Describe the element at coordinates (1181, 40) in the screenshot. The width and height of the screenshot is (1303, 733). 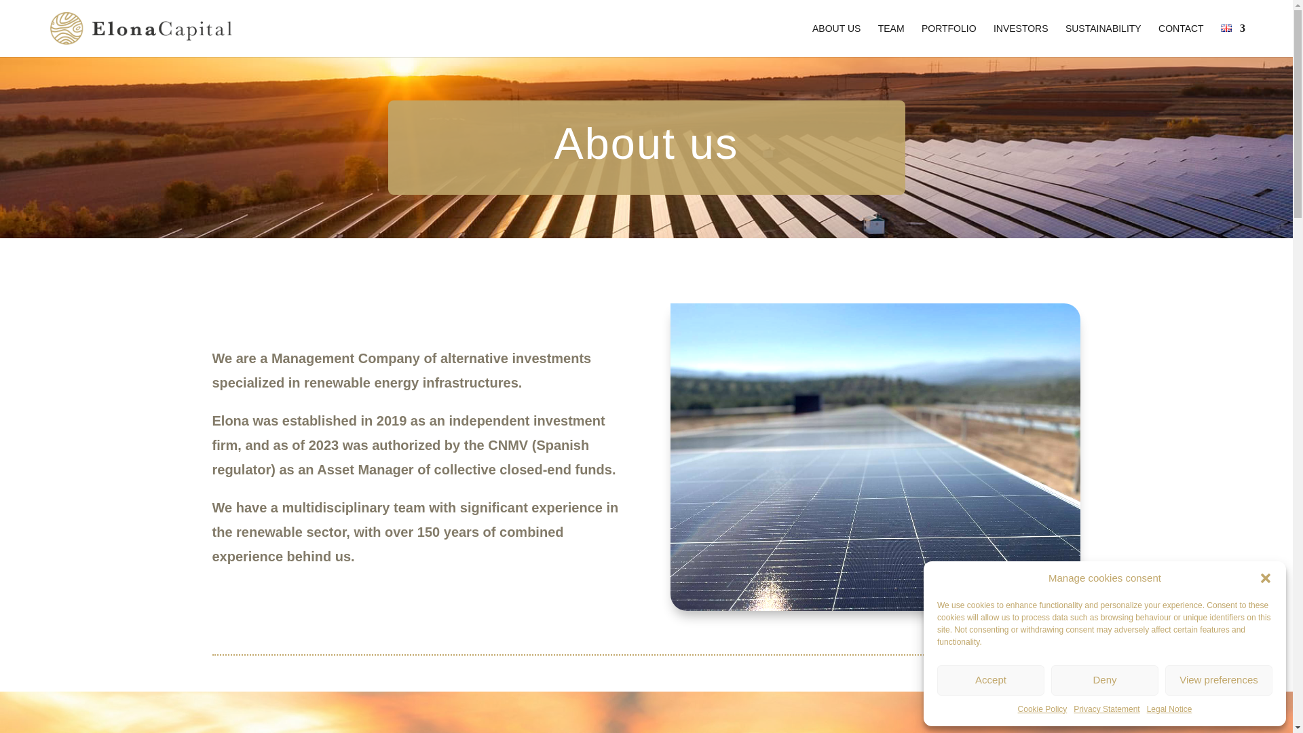
I see `CONTACT` at that location.